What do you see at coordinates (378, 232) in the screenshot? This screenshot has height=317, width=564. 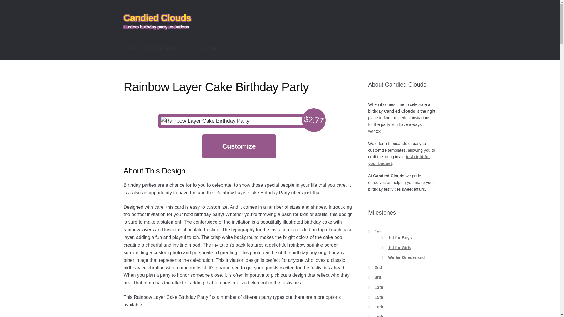 I see `1st` at bounding box center [378, 232].